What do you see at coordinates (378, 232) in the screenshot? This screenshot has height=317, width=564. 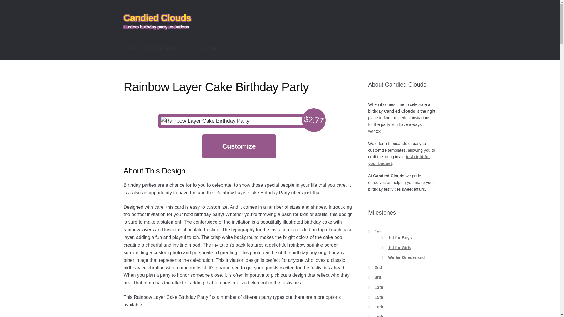 I see `1st` at bounding box center [378, 232].